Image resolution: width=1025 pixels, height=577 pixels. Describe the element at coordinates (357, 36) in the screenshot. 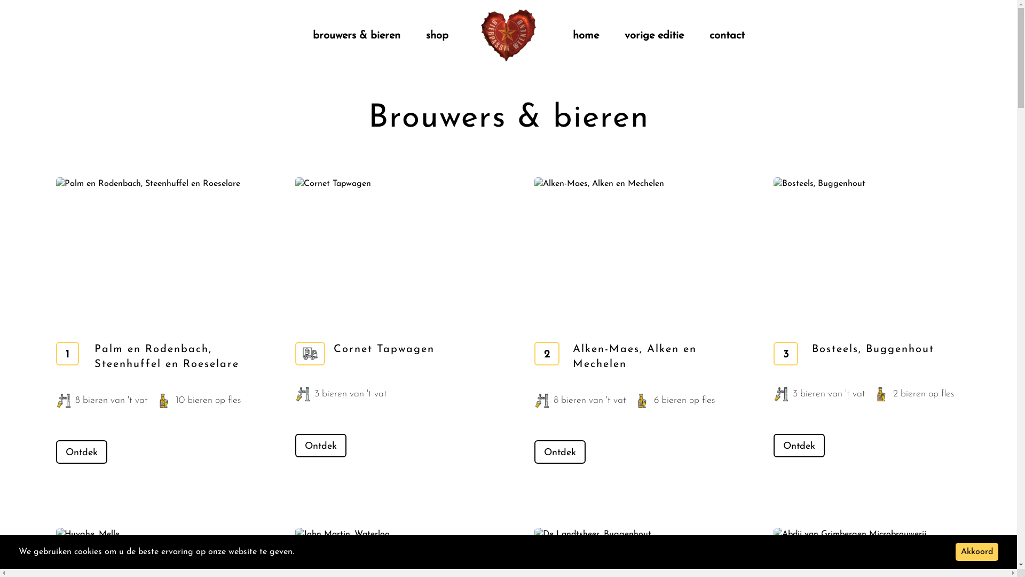

I see `brouwers & bieren` at that location.